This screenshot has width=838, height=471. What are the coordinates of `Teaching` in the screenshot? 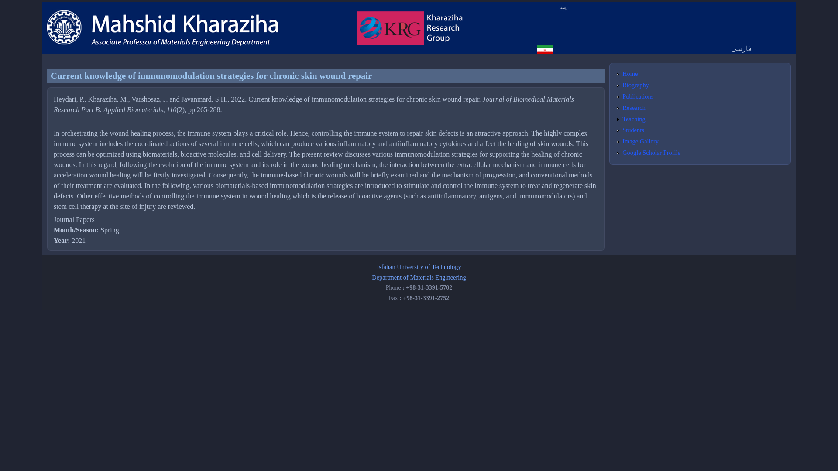 It's located at (634, 118).